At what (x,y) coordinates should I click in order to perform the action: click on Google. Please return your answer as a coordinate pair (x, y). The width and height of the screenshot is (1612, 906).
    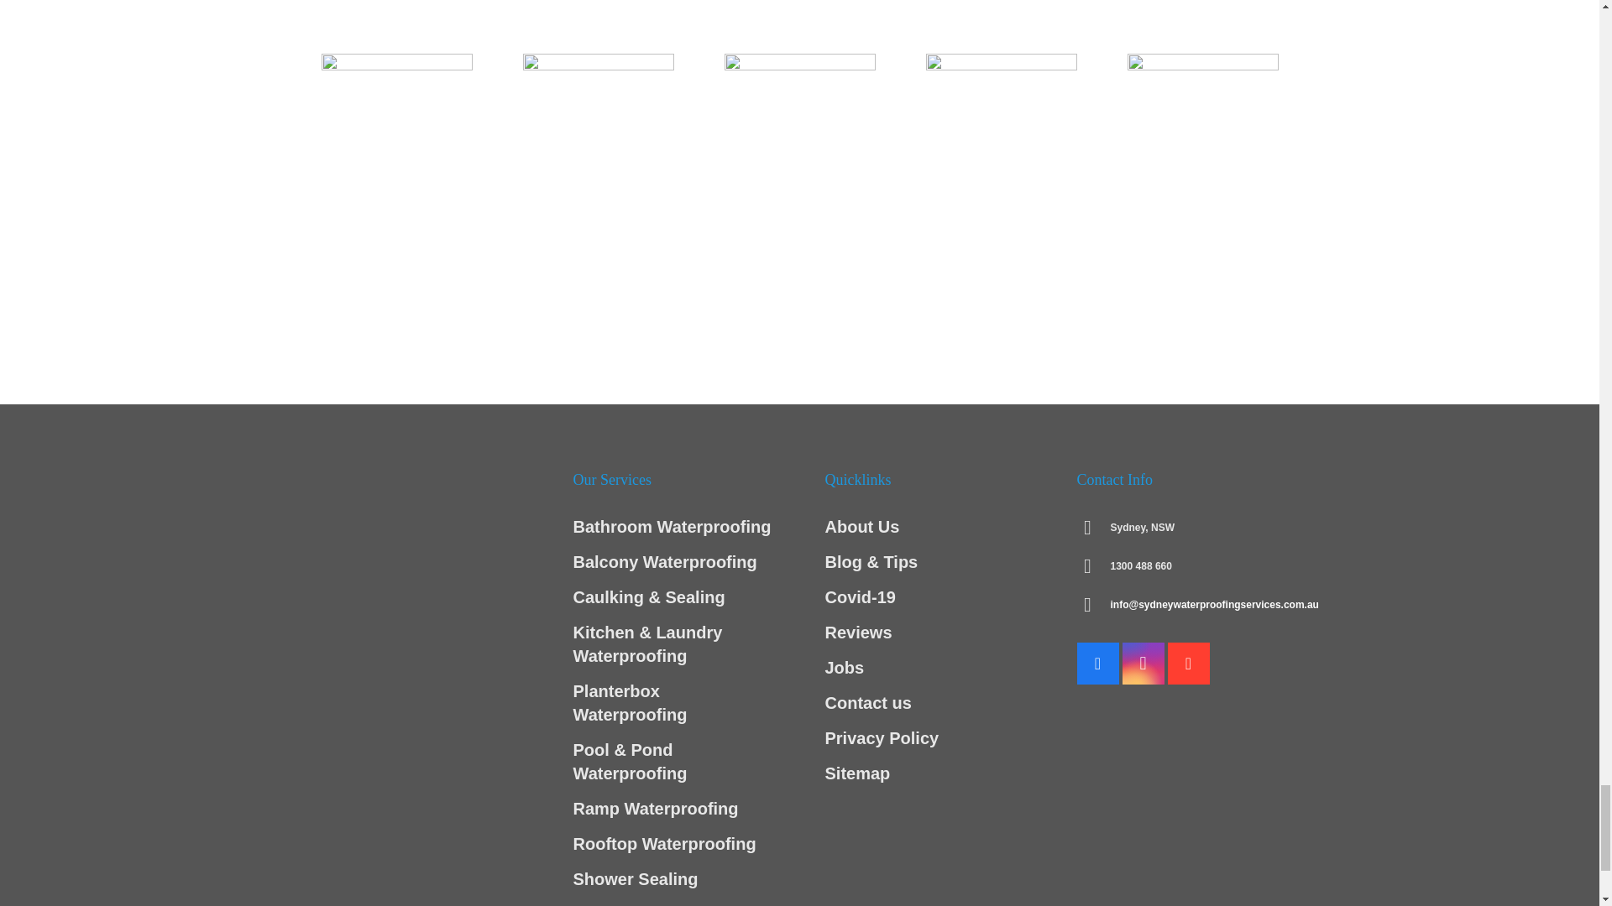
    Looking at the image, I should click on (1188, 663).